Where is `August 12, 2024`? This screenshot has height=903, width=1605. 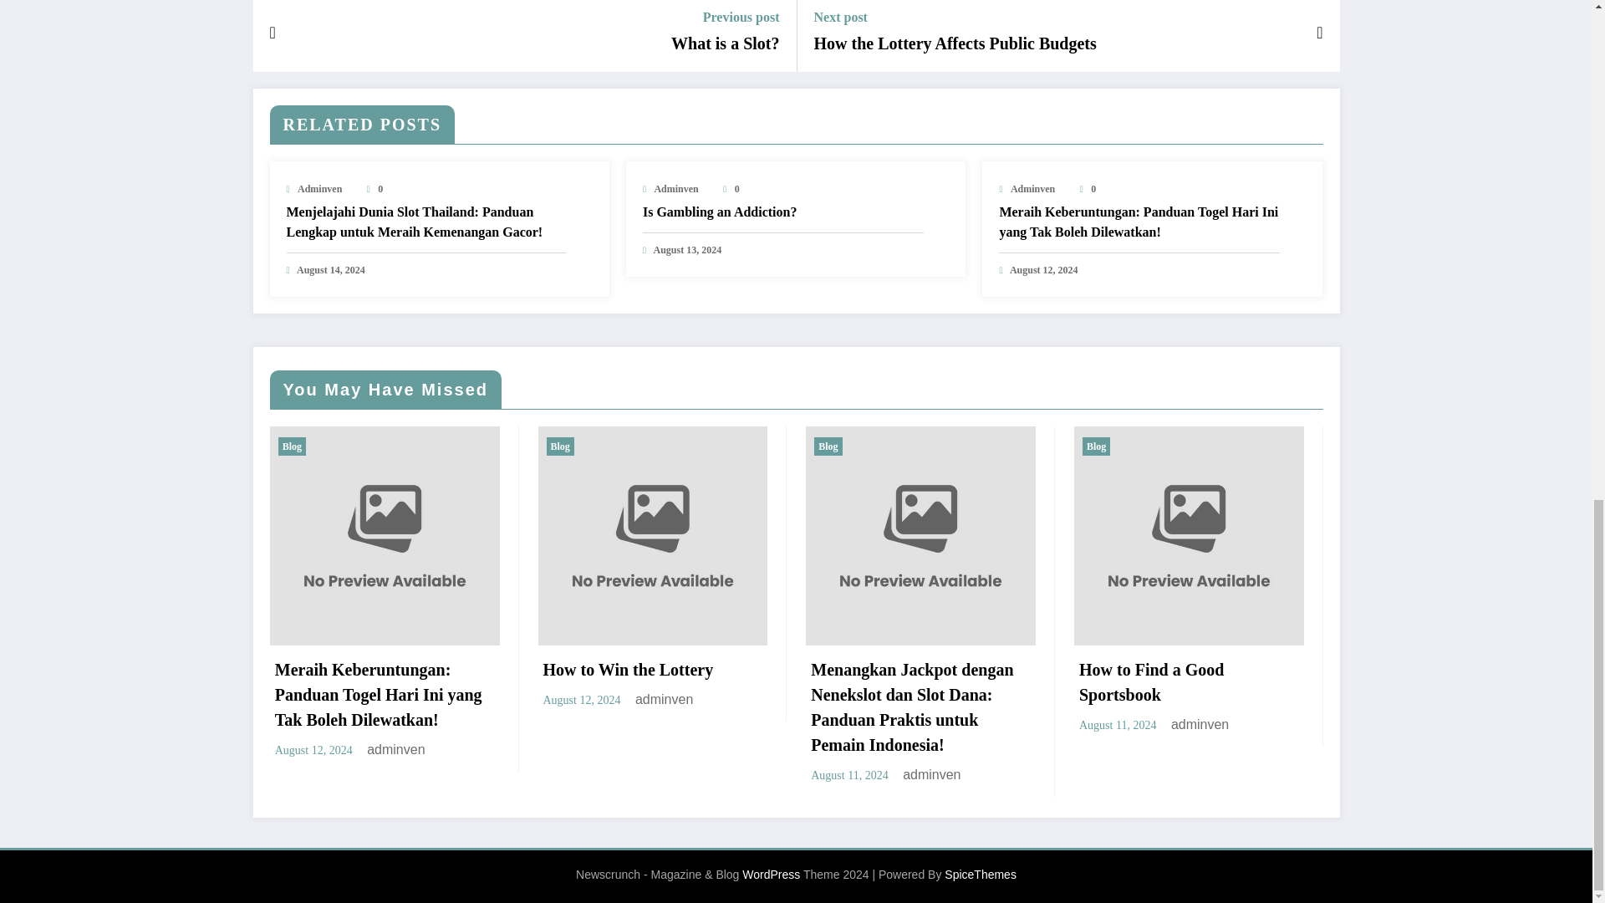 August 12, 2024 is located at coordinates (1043, 270).